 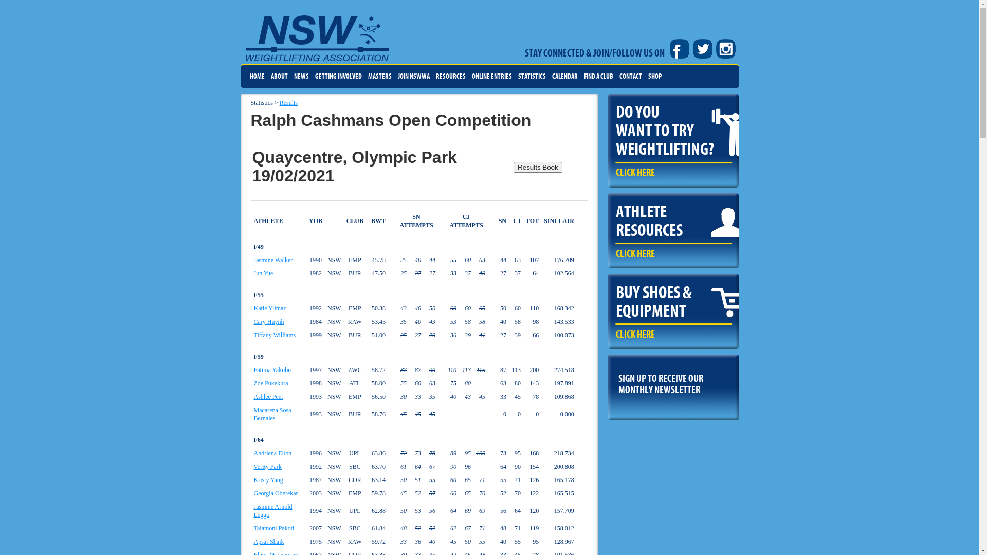 What do you see at coordinates (275, 335) in the screenshot?
I see `Tiffany Williams` at bounding box center [275, 335].